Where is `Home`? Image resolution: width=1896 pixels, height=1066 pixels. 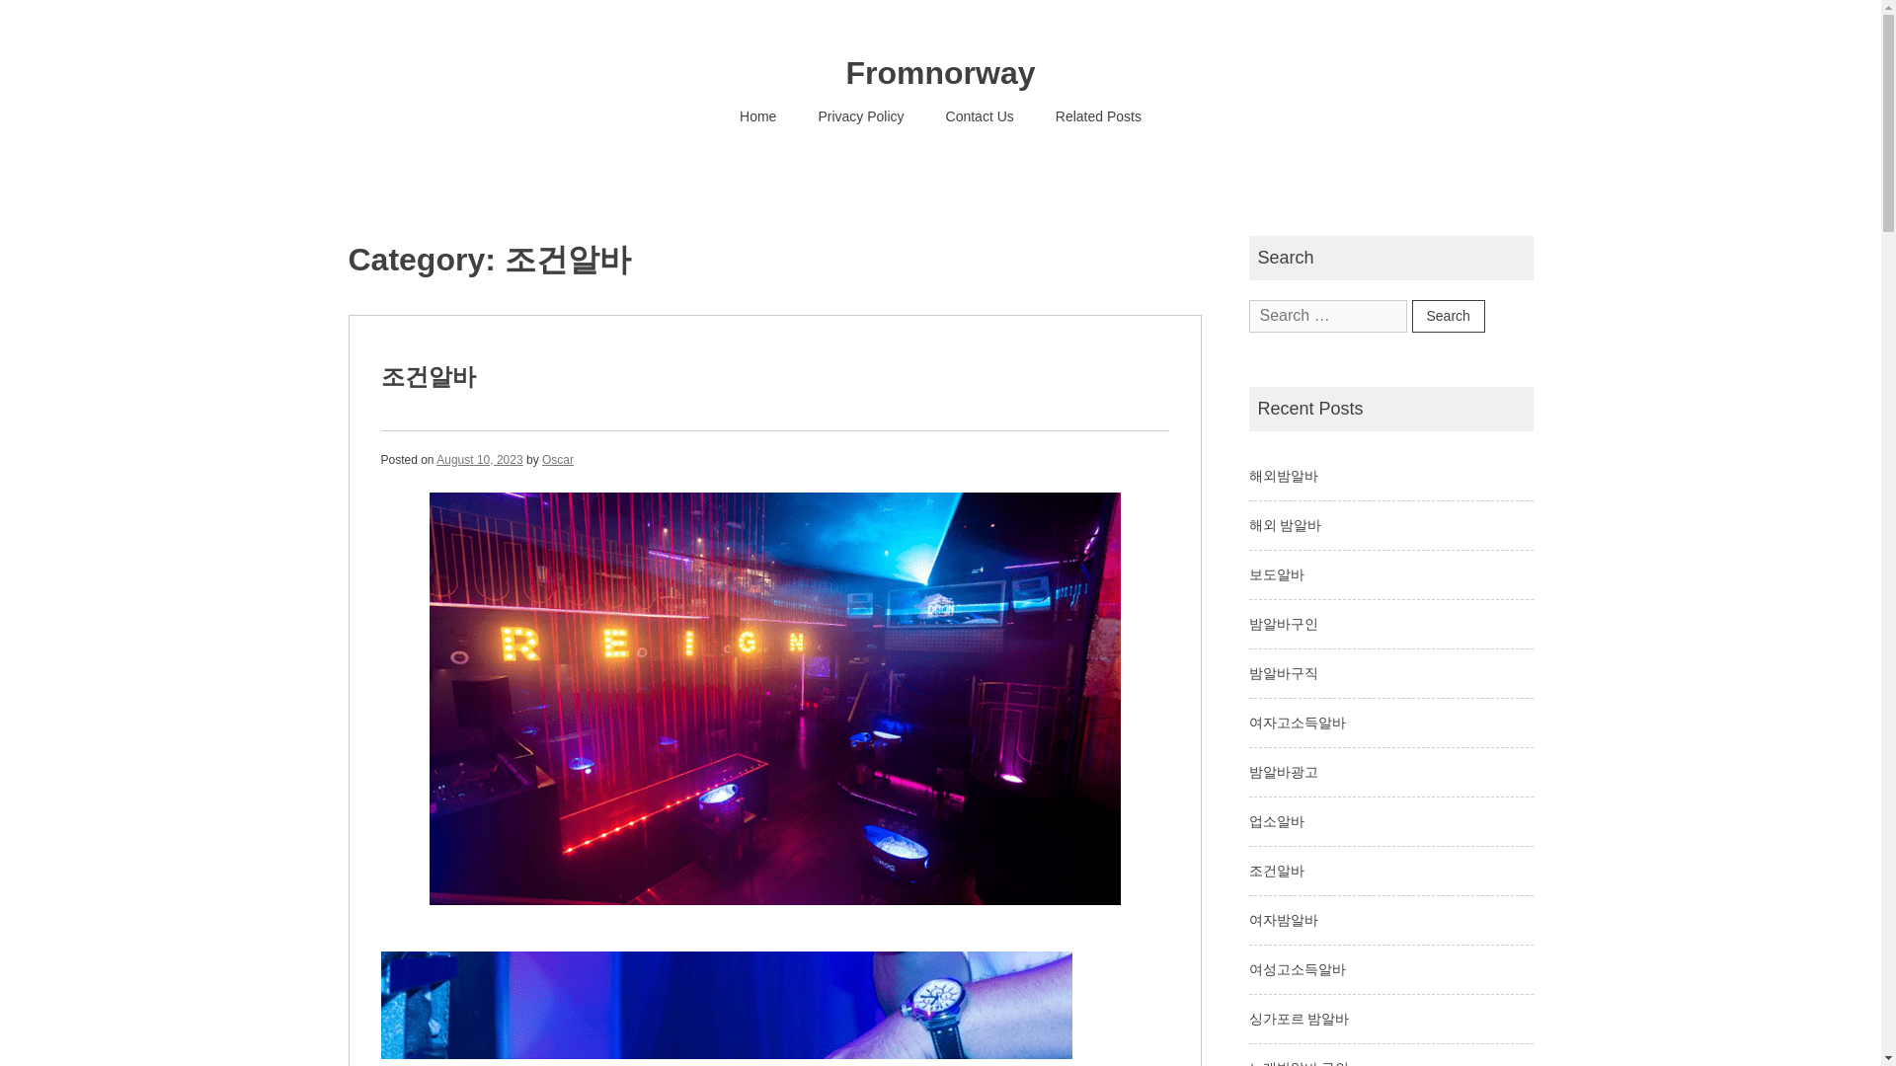
Home is located at coordinates (756, 116).